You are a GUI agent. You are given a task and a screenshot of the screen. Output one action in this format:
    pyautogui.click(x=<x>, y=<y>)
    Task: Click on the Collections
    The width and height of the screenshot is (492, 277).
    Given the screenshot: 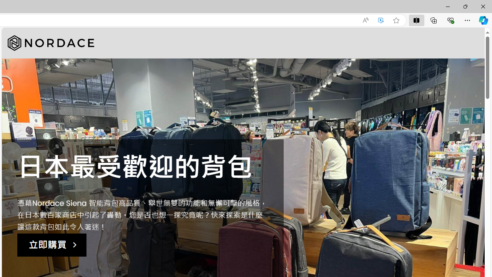 What is the action you would take?
    pyautogui.click(x=434, y=20)
    